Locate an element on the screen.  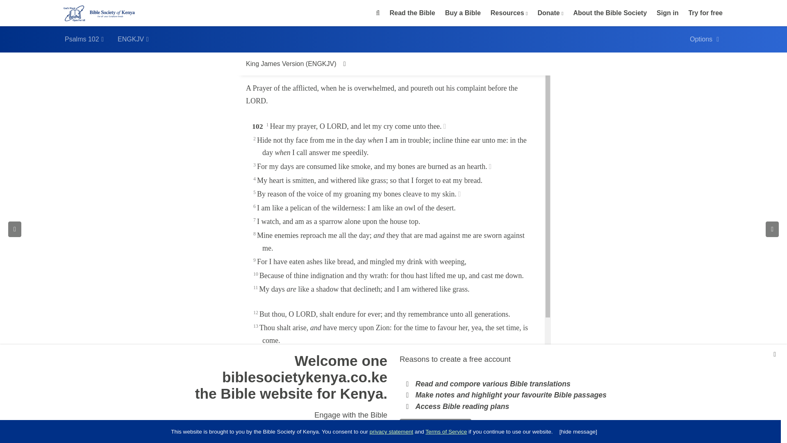
Read the Bible is located at coordinates (412, 13).